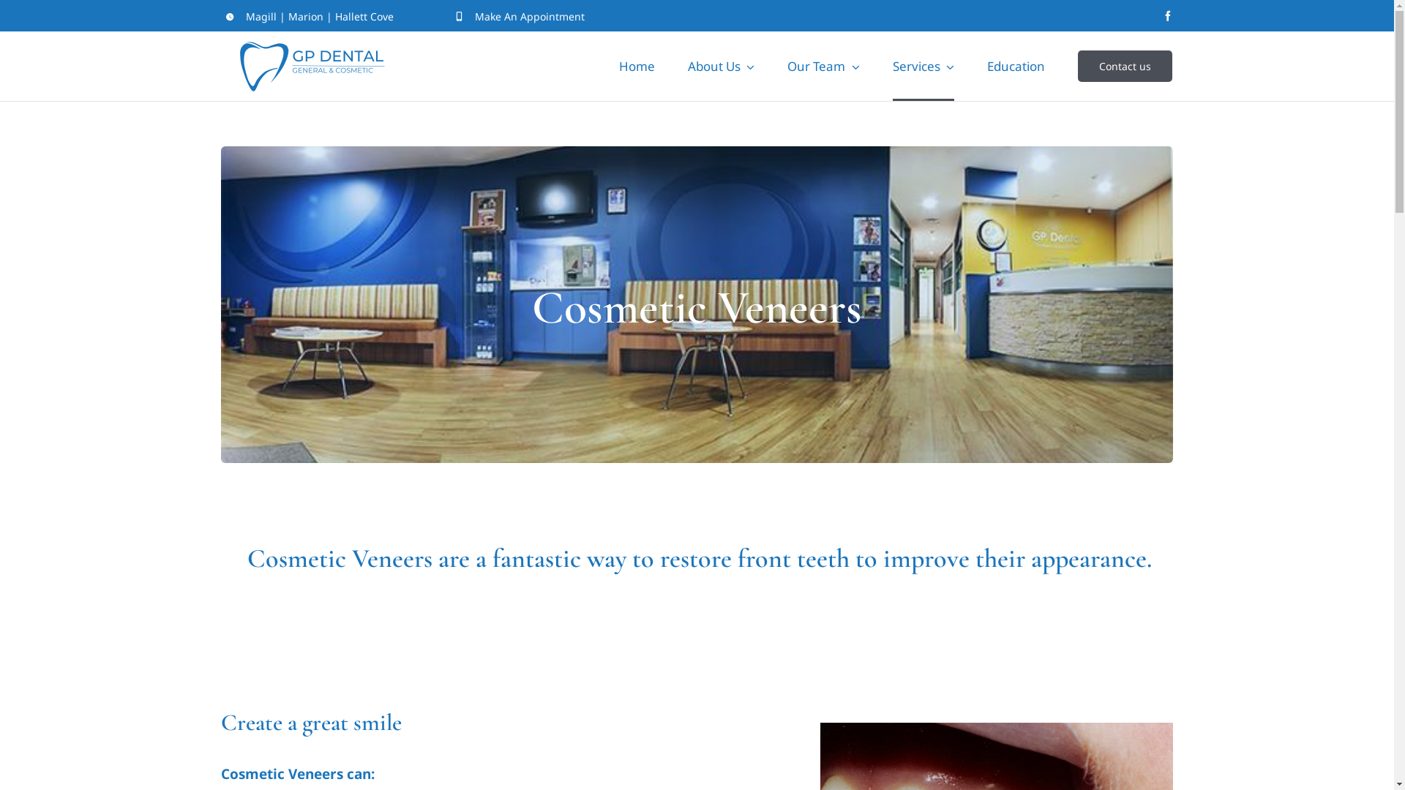 The width and height of the screenshot is (1405, 790). I want to click on Contact us, so click(1125, 66).